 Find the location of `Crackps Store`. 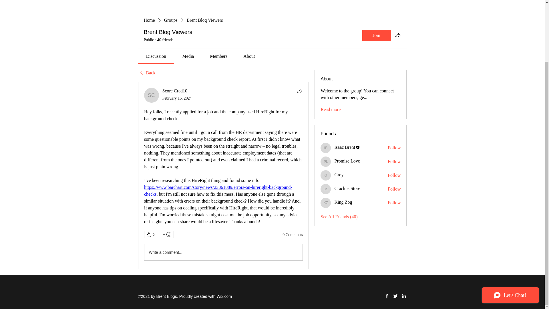

Crackps Store is located at coordinates (347, 188).